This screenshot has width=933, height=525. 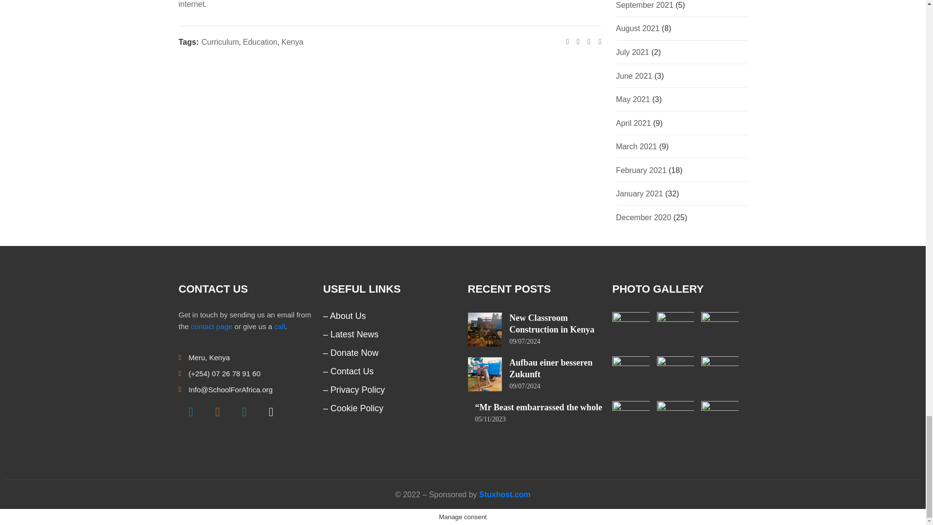 What do you see at coordinates (552, 323) in the screenshot?
I see `New Classroom Construction in Kenya` at bounding box center [552, 323].